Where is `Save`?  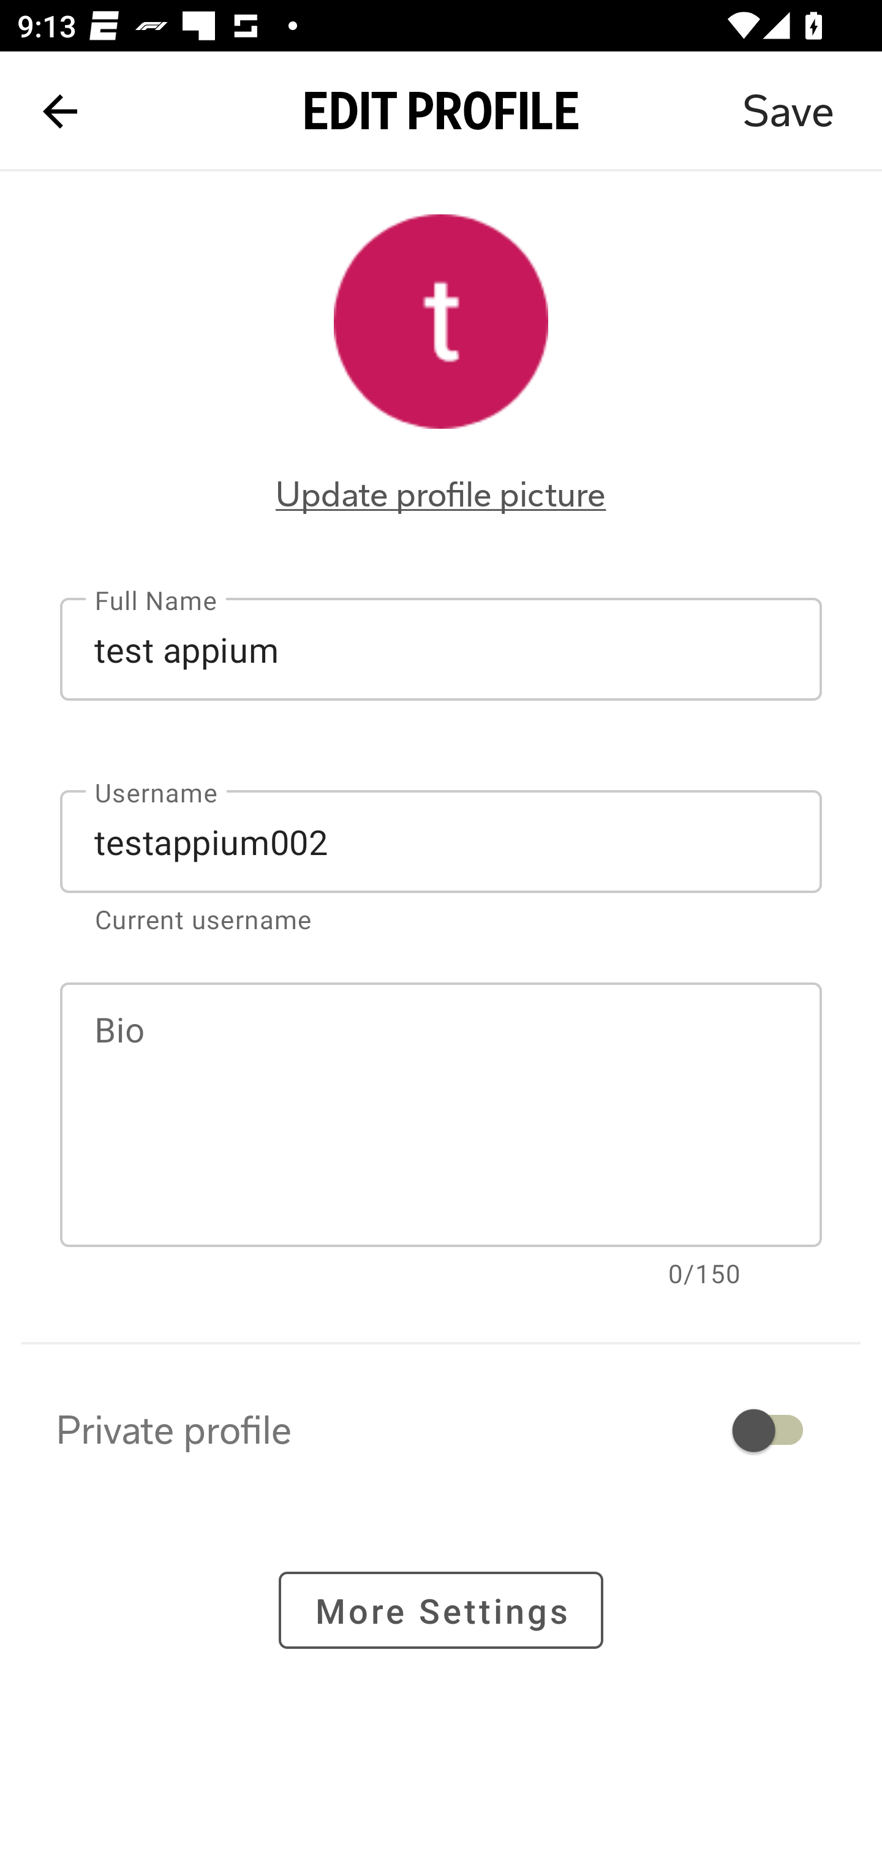
Save is located at coordinates (788, 111).